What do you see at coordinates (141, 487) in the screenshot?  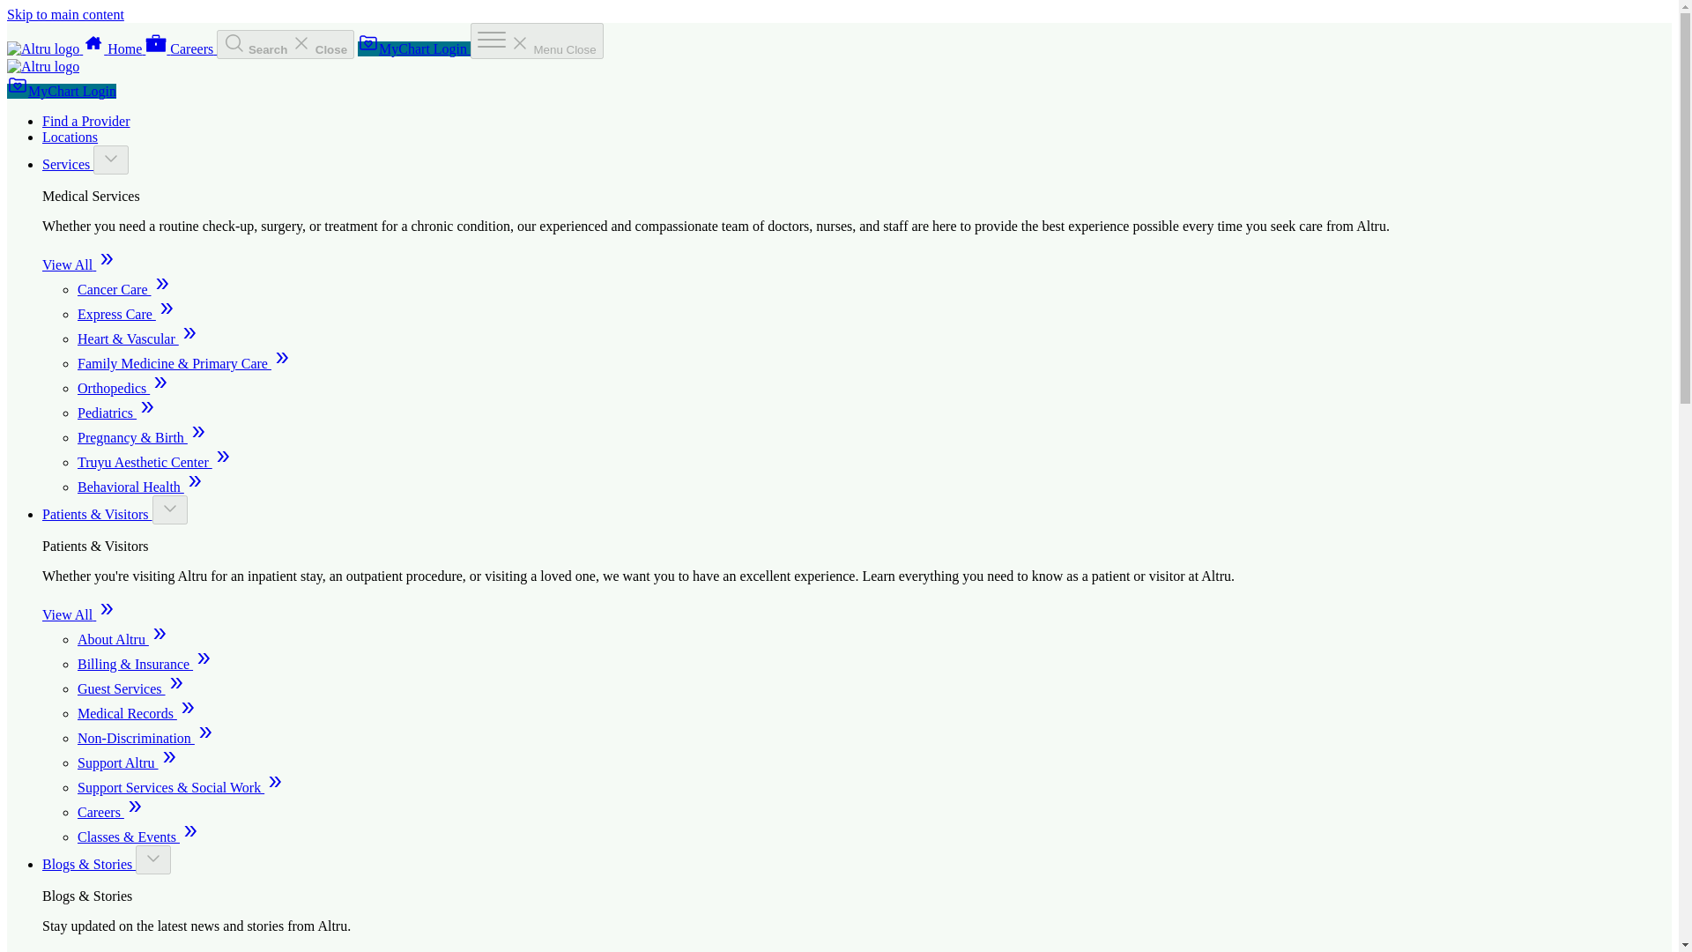 I see `Behavioral Health` at bounding box center [141, 487].